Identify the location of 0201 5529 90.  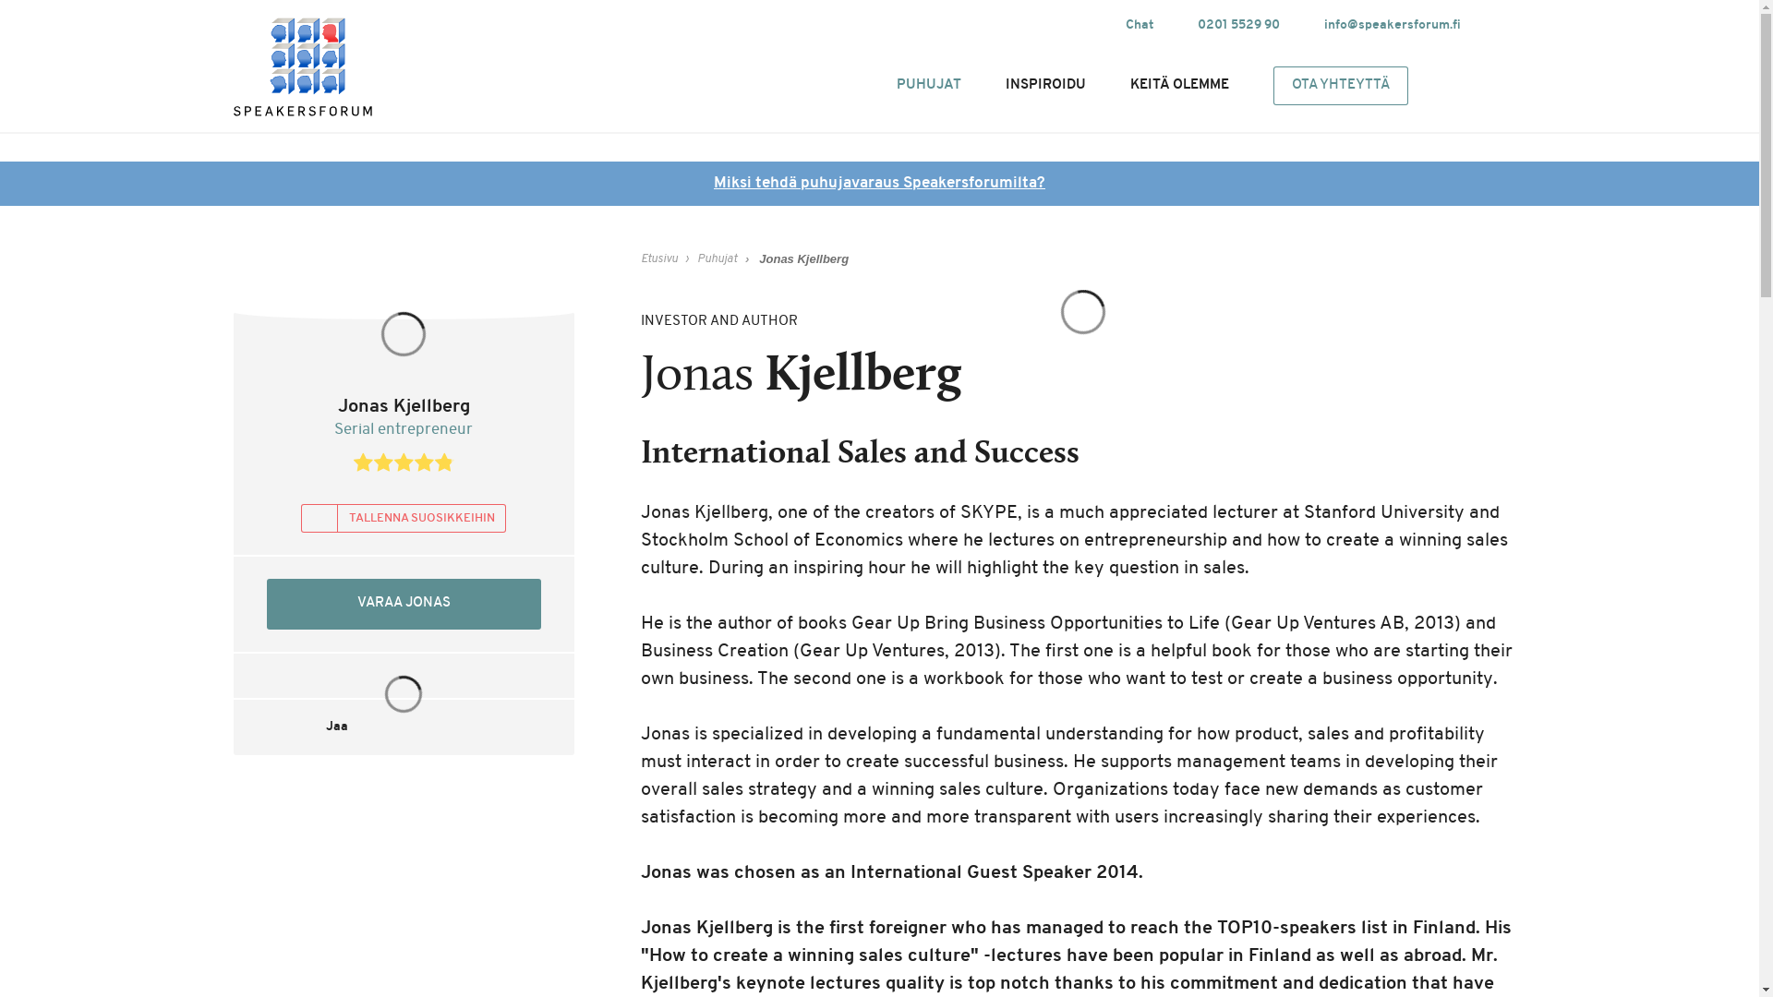
(1237, 26).